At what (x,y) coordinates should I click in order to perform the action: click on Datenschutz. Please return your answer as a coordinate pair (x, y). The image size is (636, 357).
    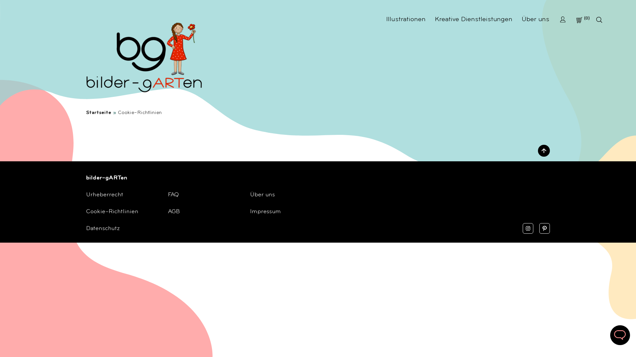
    Looking at the image, I should click on (103, 229).